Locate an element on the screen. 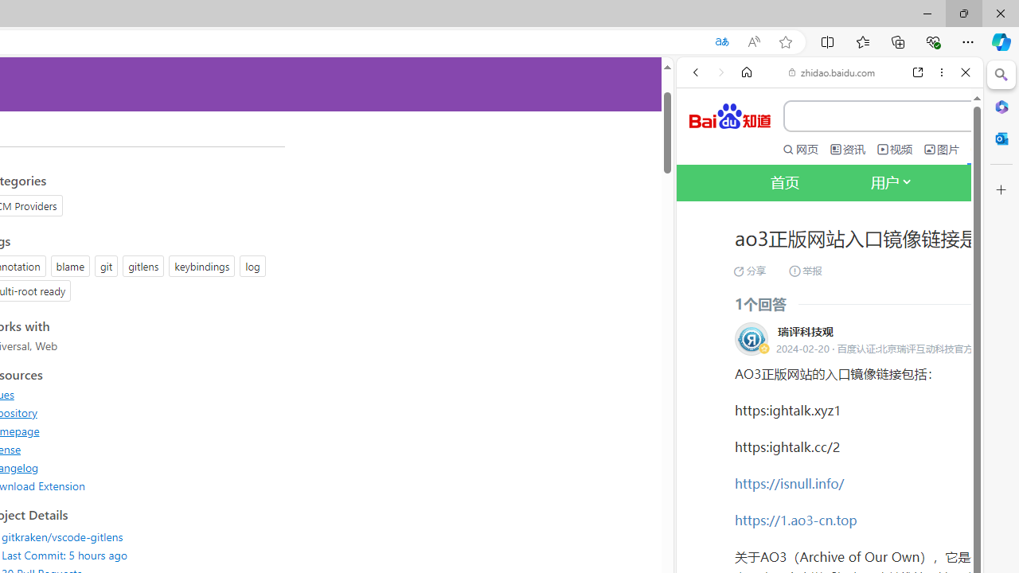 Image resolution: width=1019 pixels, height=573 pixels. https://1.ao3-cn.top is located at coordinates (795, 519).